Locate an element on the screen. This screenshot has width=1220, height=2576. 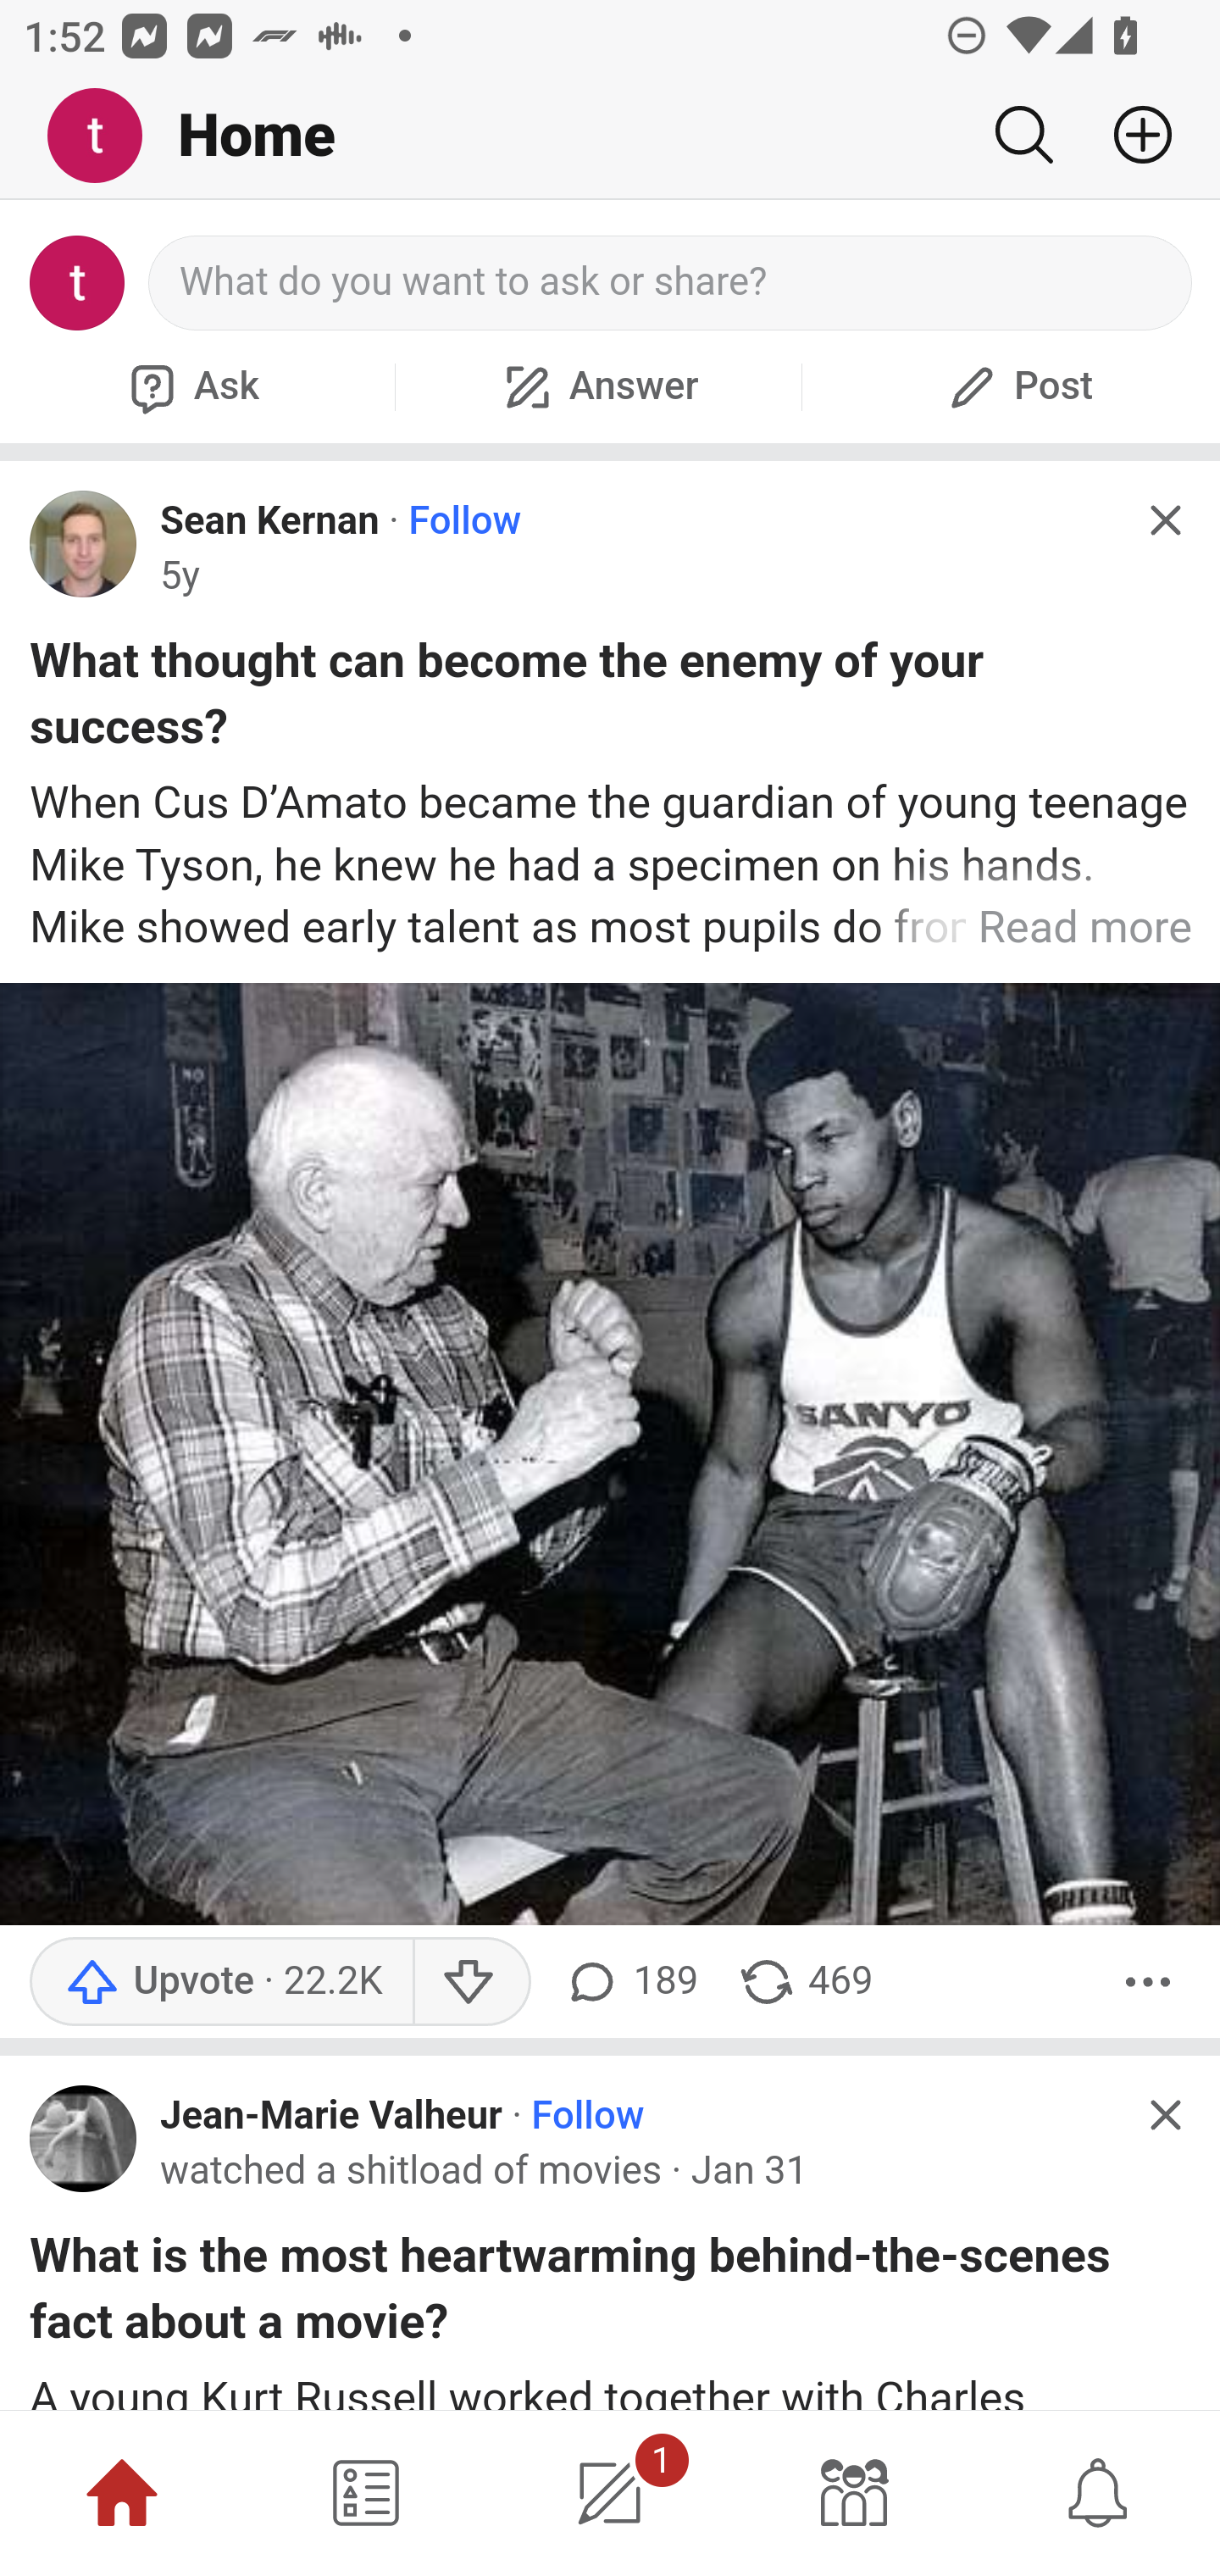
469 shares is located at coordinates (807, 1981).